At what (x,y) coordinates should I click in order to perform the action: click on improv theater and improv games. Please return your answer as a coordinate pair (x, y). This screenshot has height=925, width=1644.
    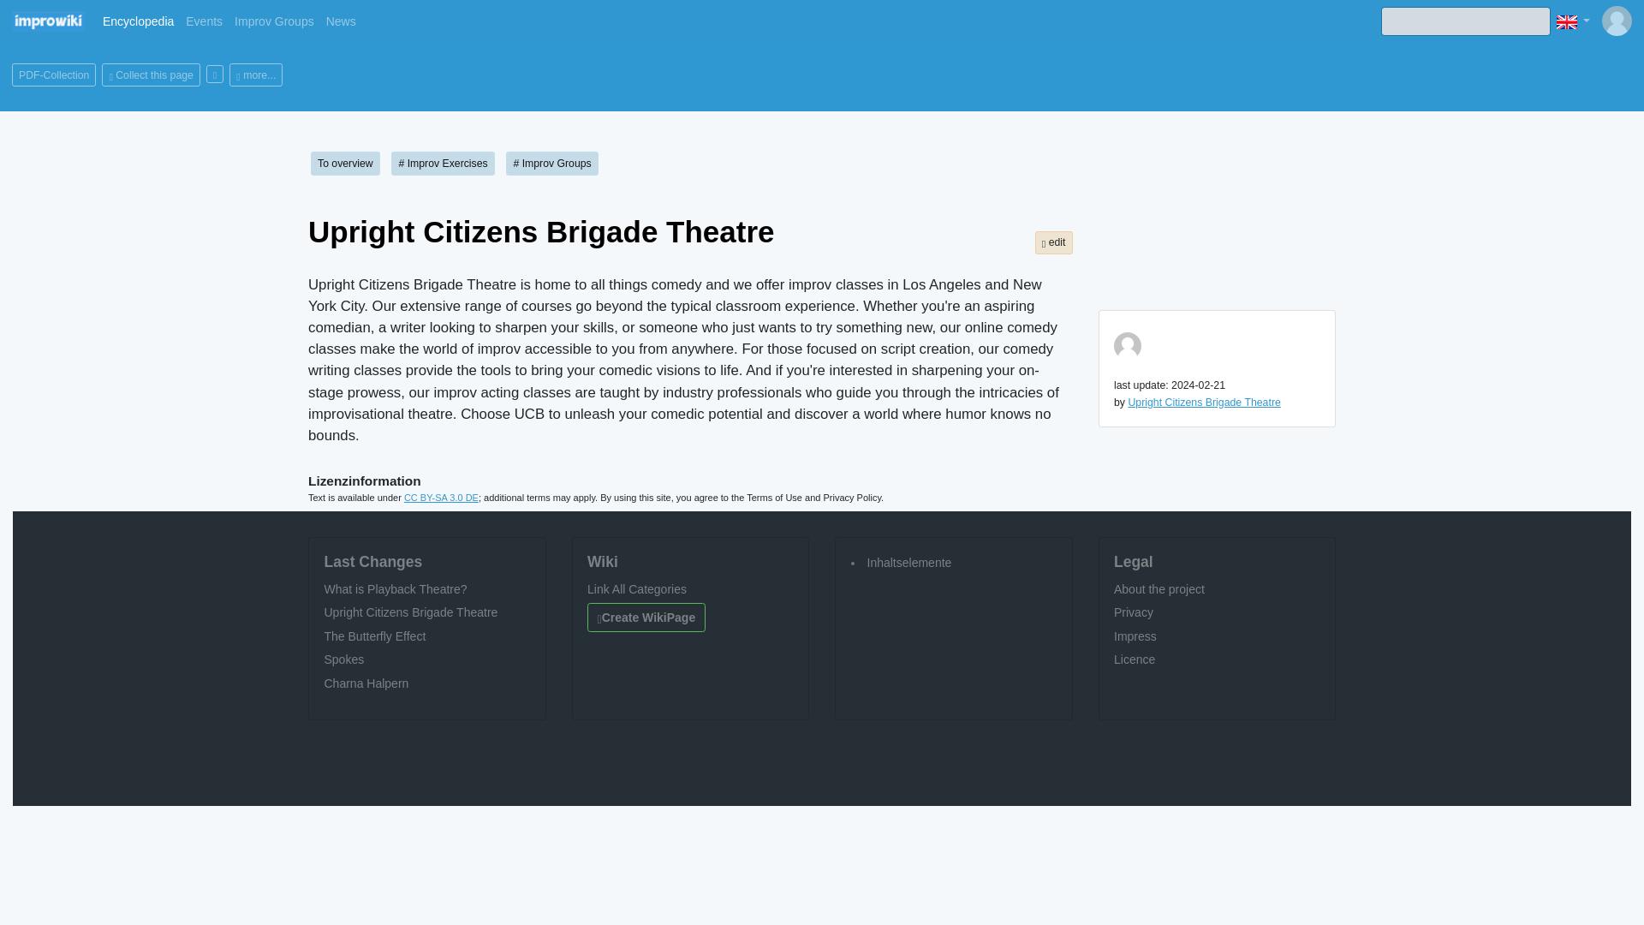
    Looking at the image, I should click on (48, 21).